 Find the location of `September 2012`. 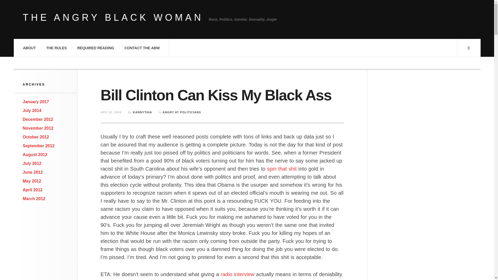

September 2012 is located at coordinates (39, 146).